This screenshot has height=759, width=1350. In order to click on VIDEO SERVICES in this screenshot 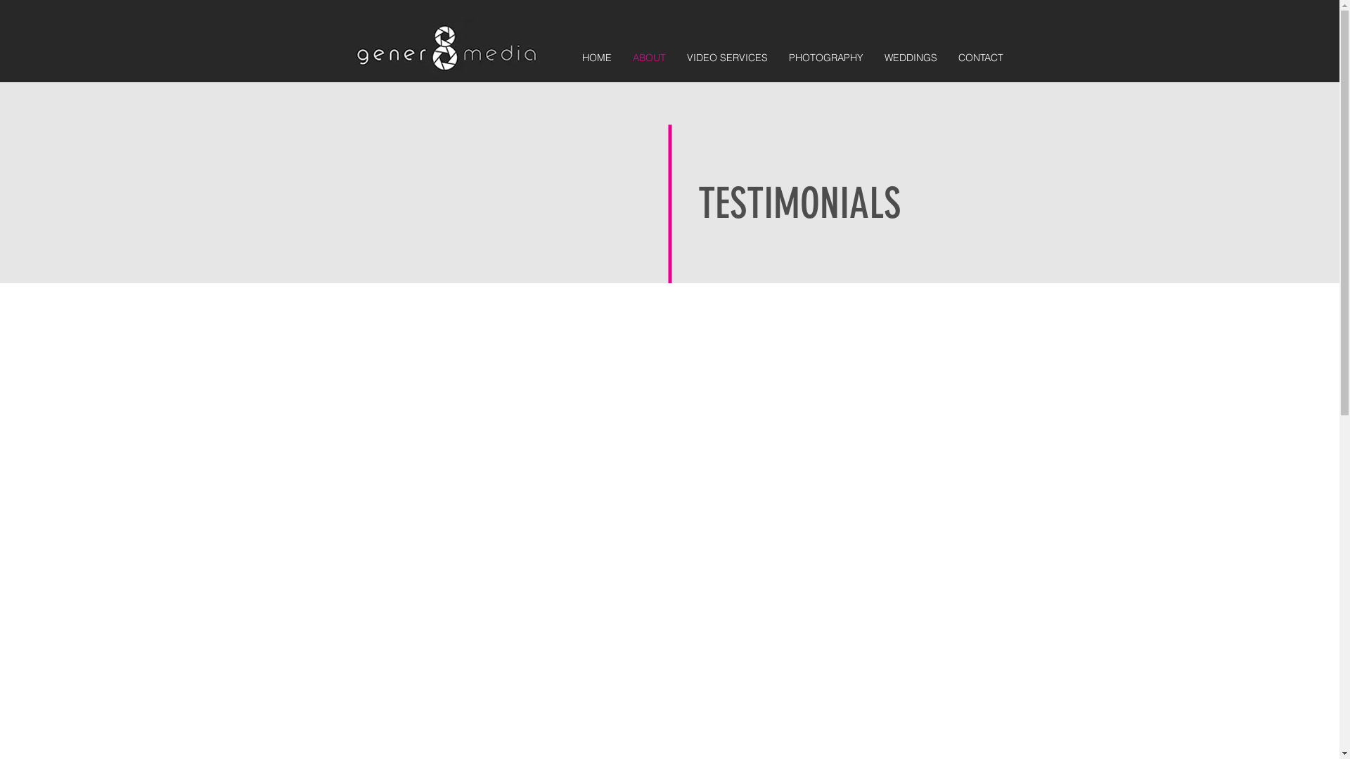, I will do `click(727, 58)`.